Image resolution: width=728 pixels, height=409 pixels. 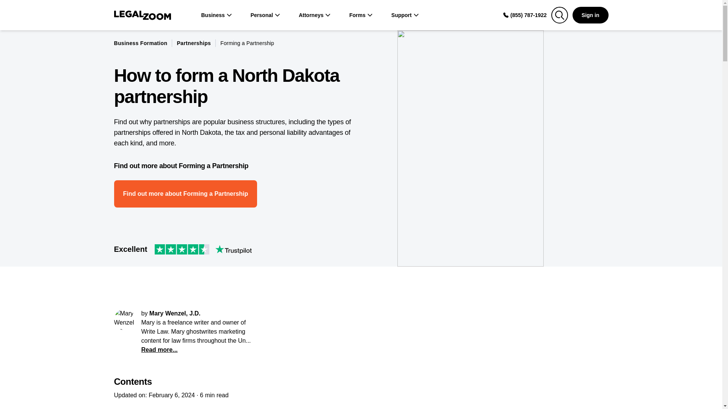 I want to click on Attorneys, so click(x=315, y=15).